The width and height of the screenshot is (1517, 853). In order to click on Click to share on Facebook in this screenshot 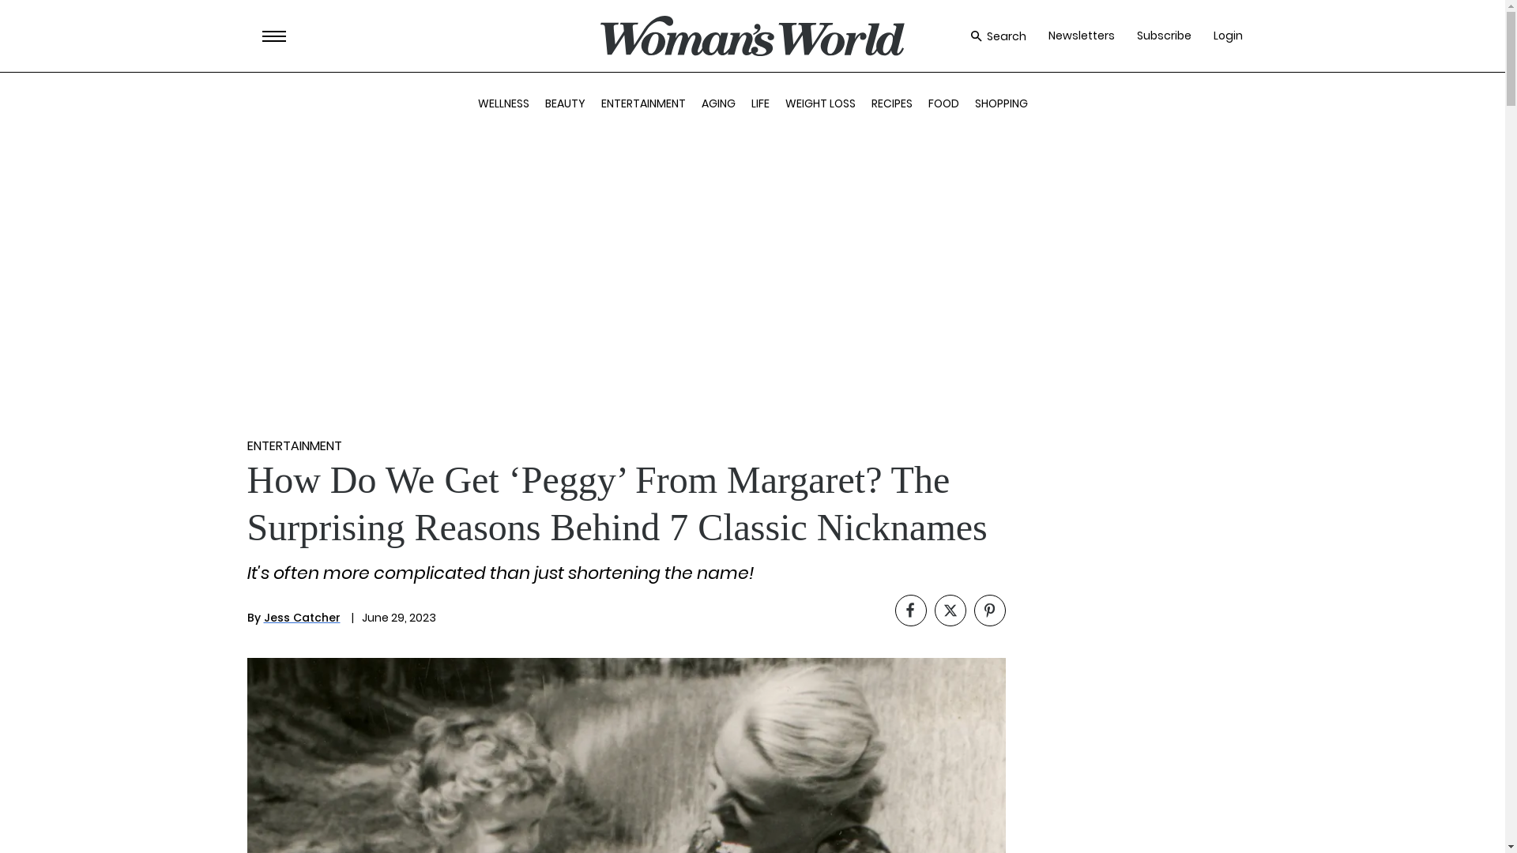, I will do `click(910, 610)`.